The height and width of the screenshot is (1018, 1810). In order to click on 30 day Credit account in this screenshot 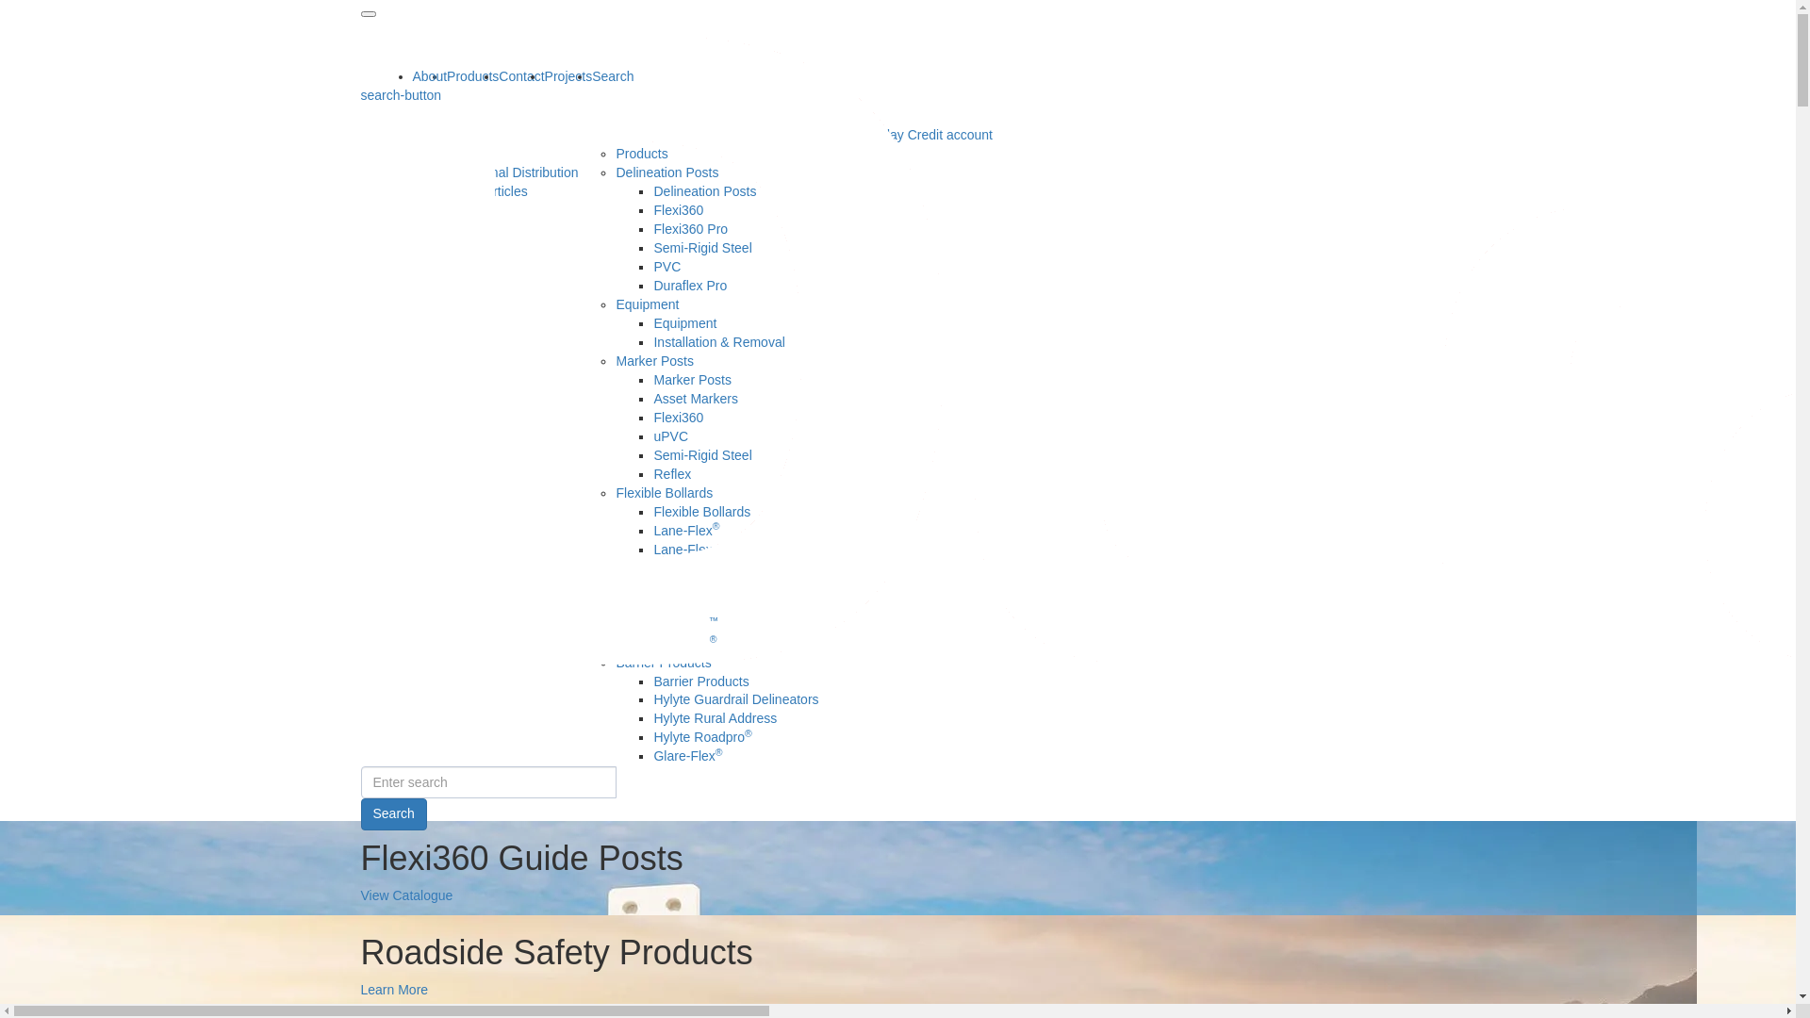, I will do `click(929, 135)`.